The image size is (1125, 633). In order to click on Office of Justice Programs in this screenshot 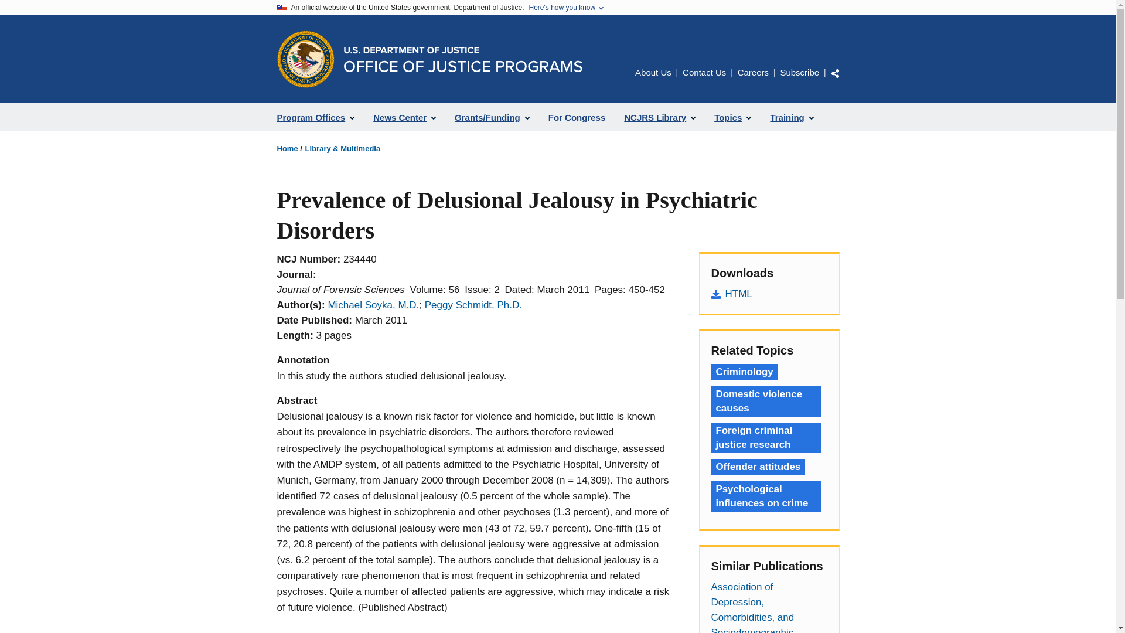, I will do `click(305, 59)`.